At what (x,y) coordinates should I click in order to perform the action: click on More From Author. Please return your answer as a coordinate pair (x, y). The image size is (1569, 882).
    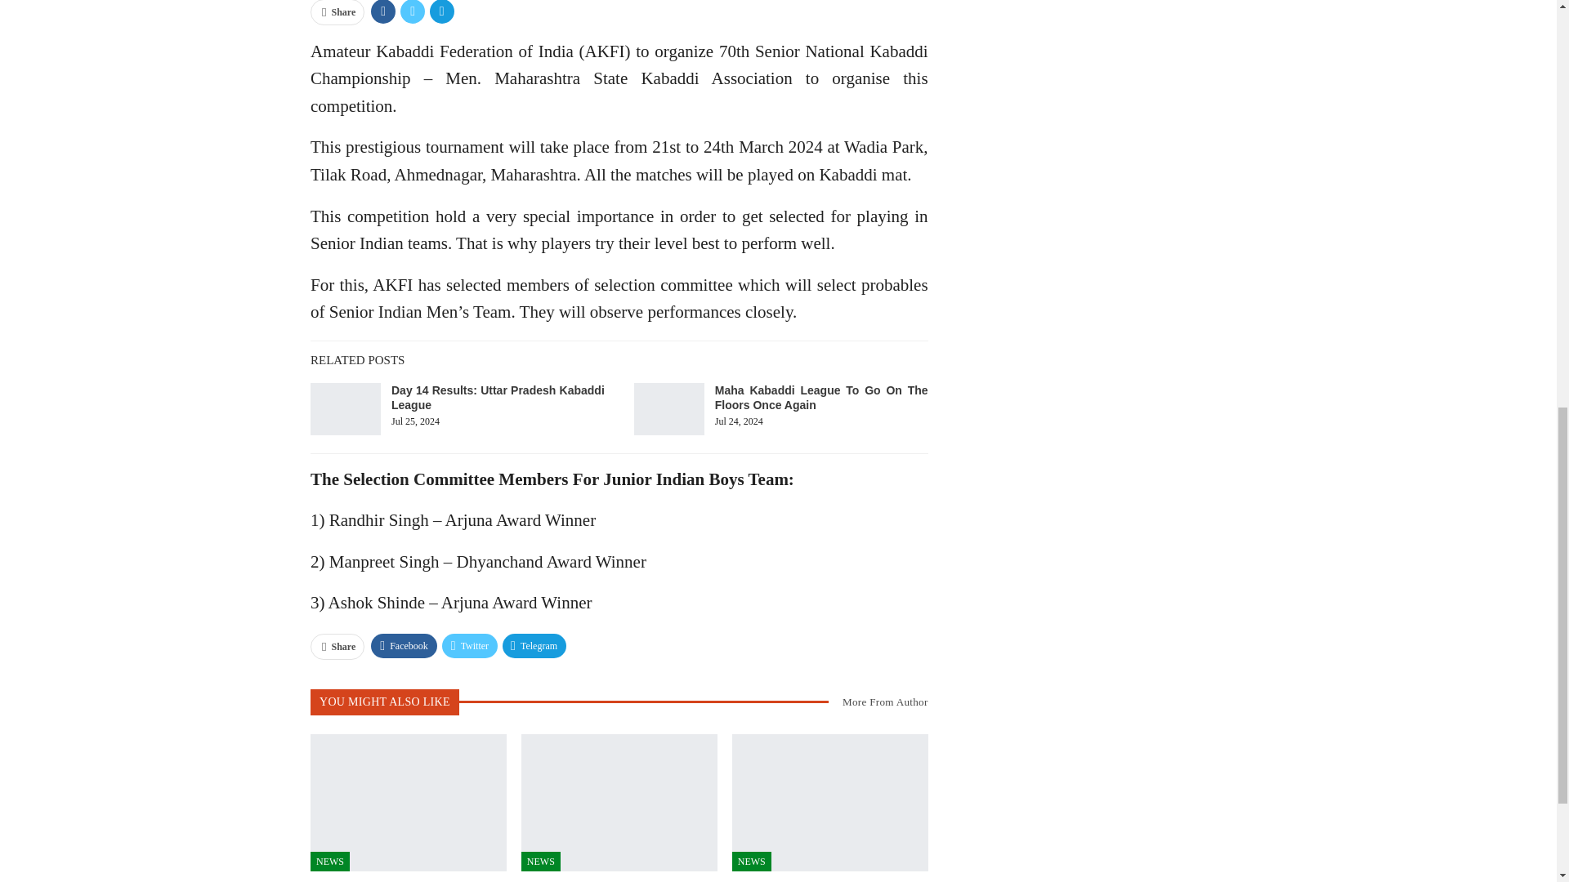
    Looking at the image, I should click on (878, 702).